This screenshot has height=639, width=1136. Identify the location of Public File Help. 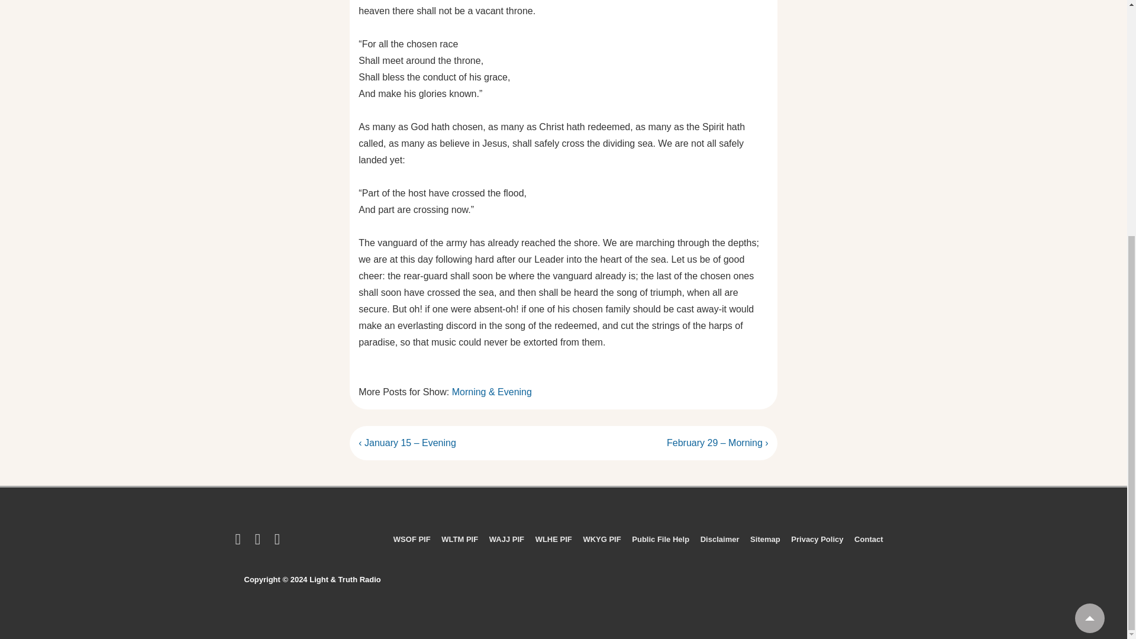
(660, 539).